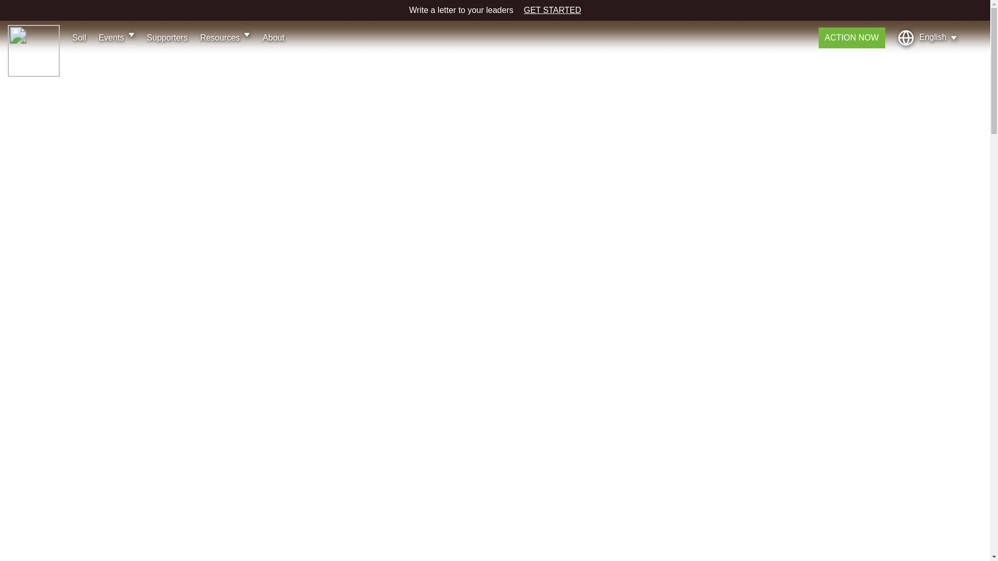  What do you see at coordinates (851, 37) in the screenshot?
I see `ACTION NOW` at bounding box center [851, 37].